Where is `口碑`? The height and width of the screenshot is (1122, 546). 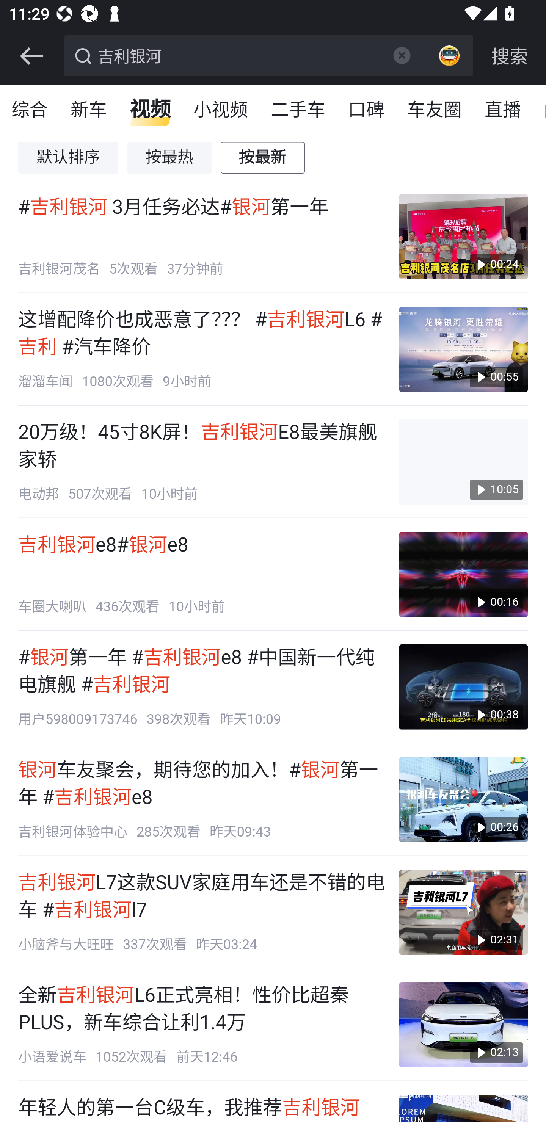
口碑 is located at coordinates (367, 110).